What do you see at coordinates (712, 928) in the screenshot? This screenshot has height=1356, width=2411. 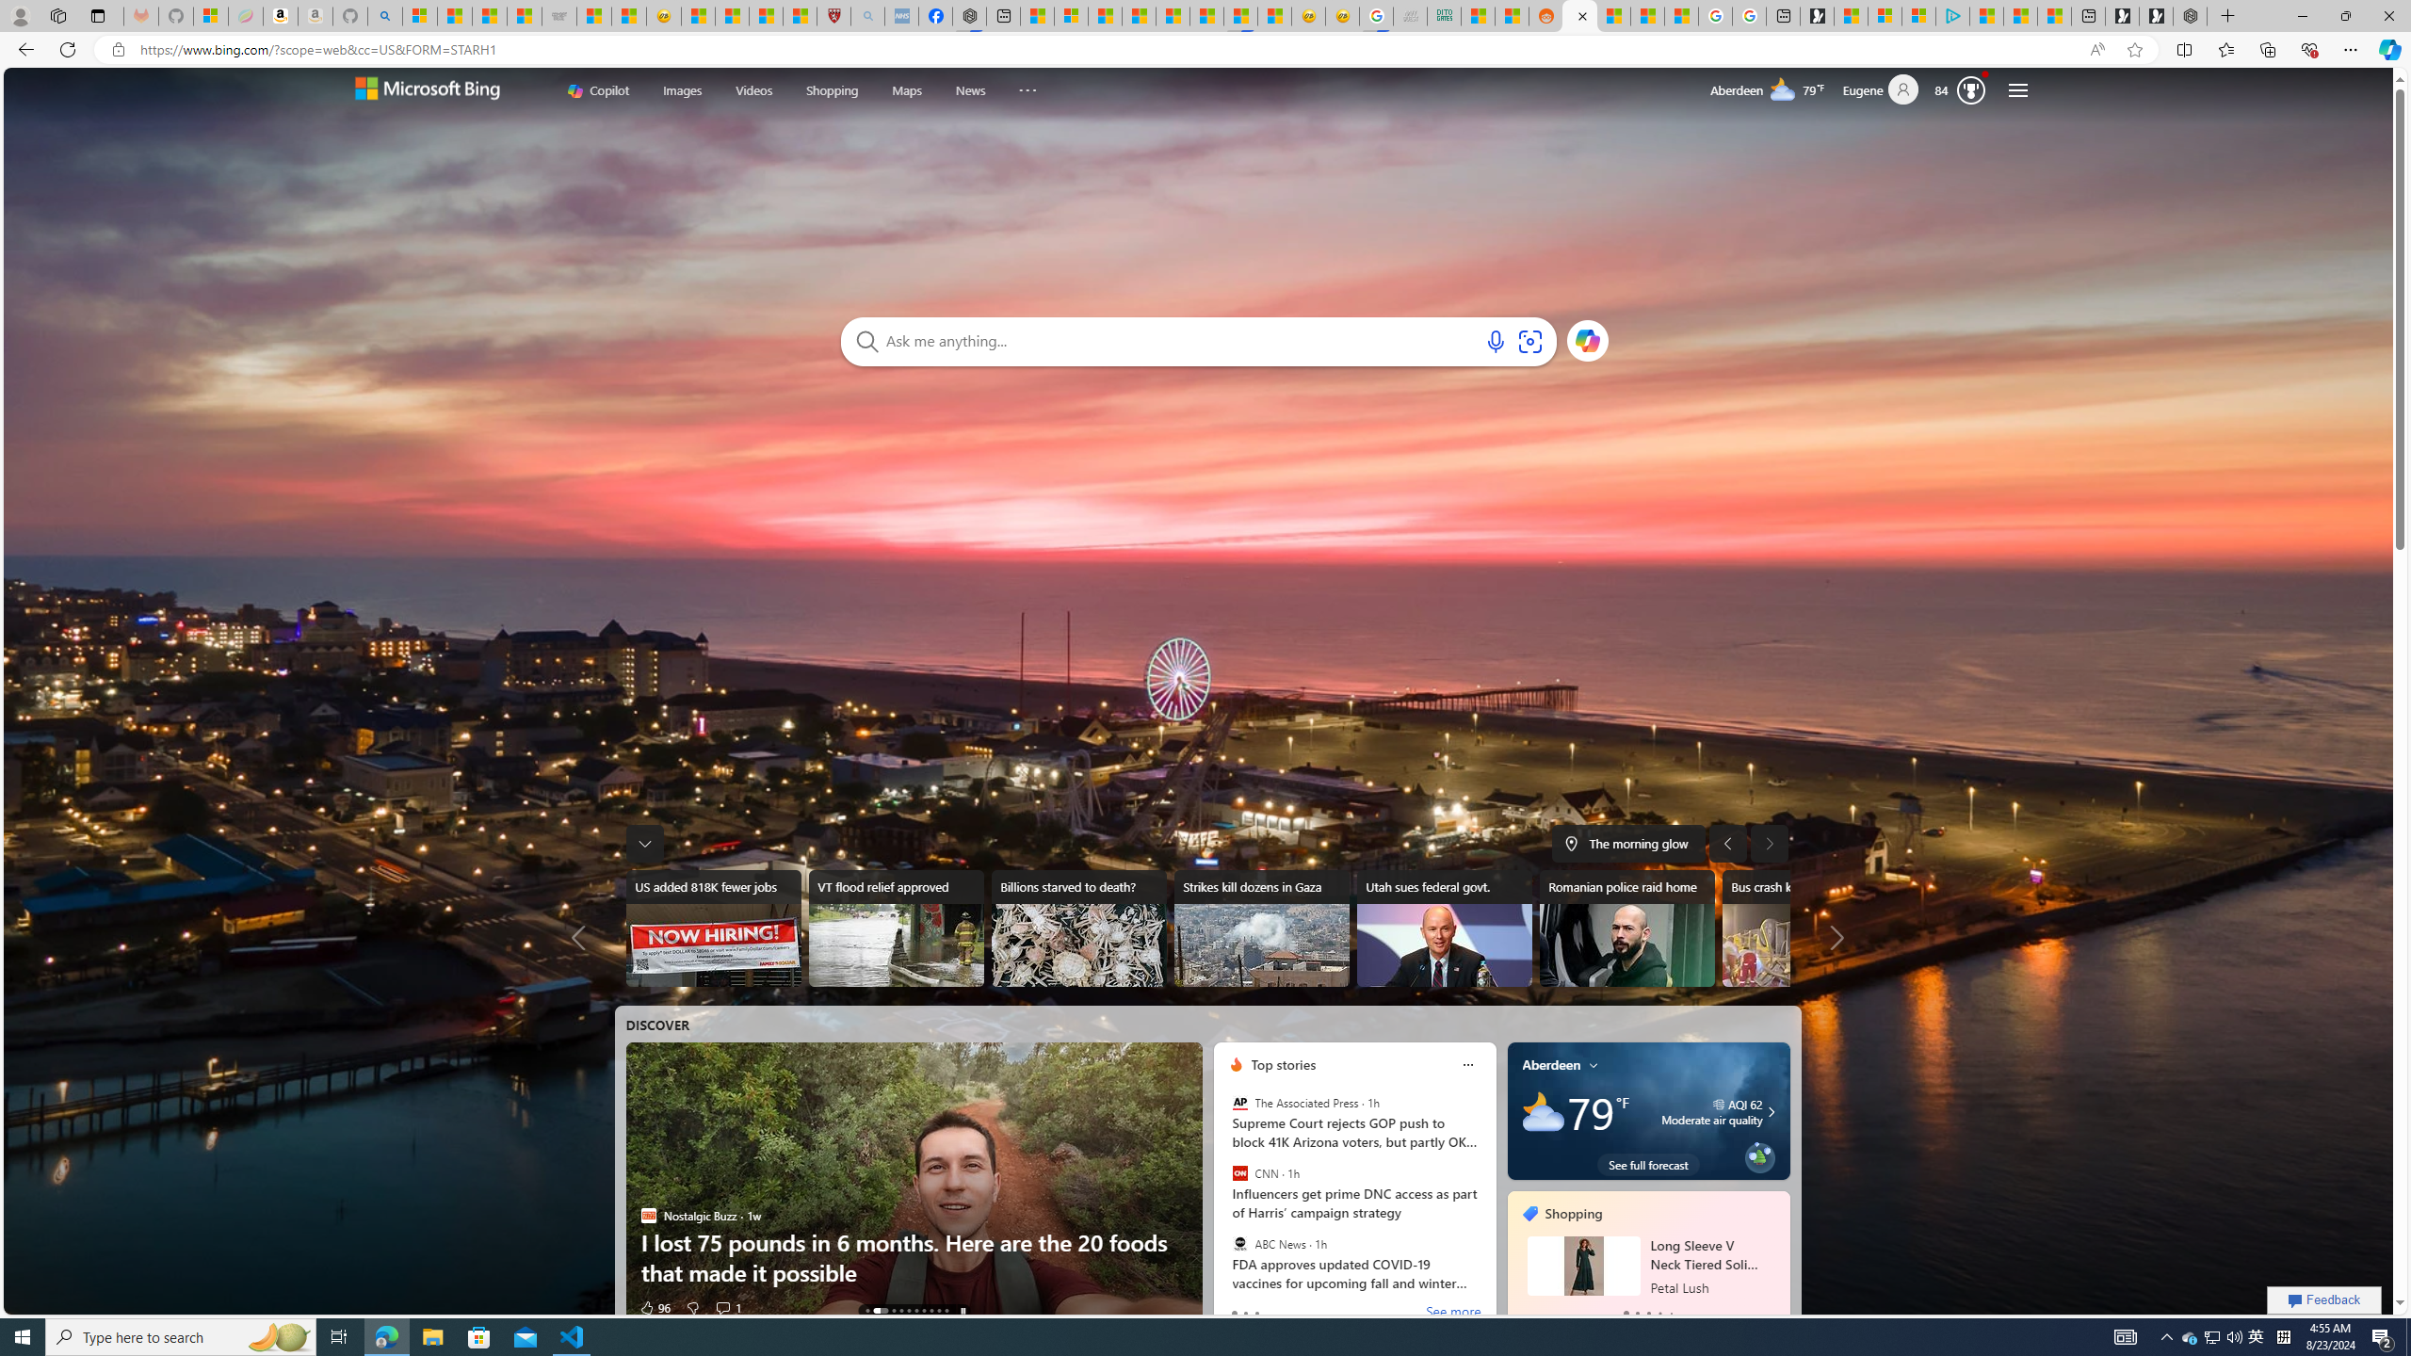 I see `US added 818K fewer jobs` at bounding box center [712, 928].